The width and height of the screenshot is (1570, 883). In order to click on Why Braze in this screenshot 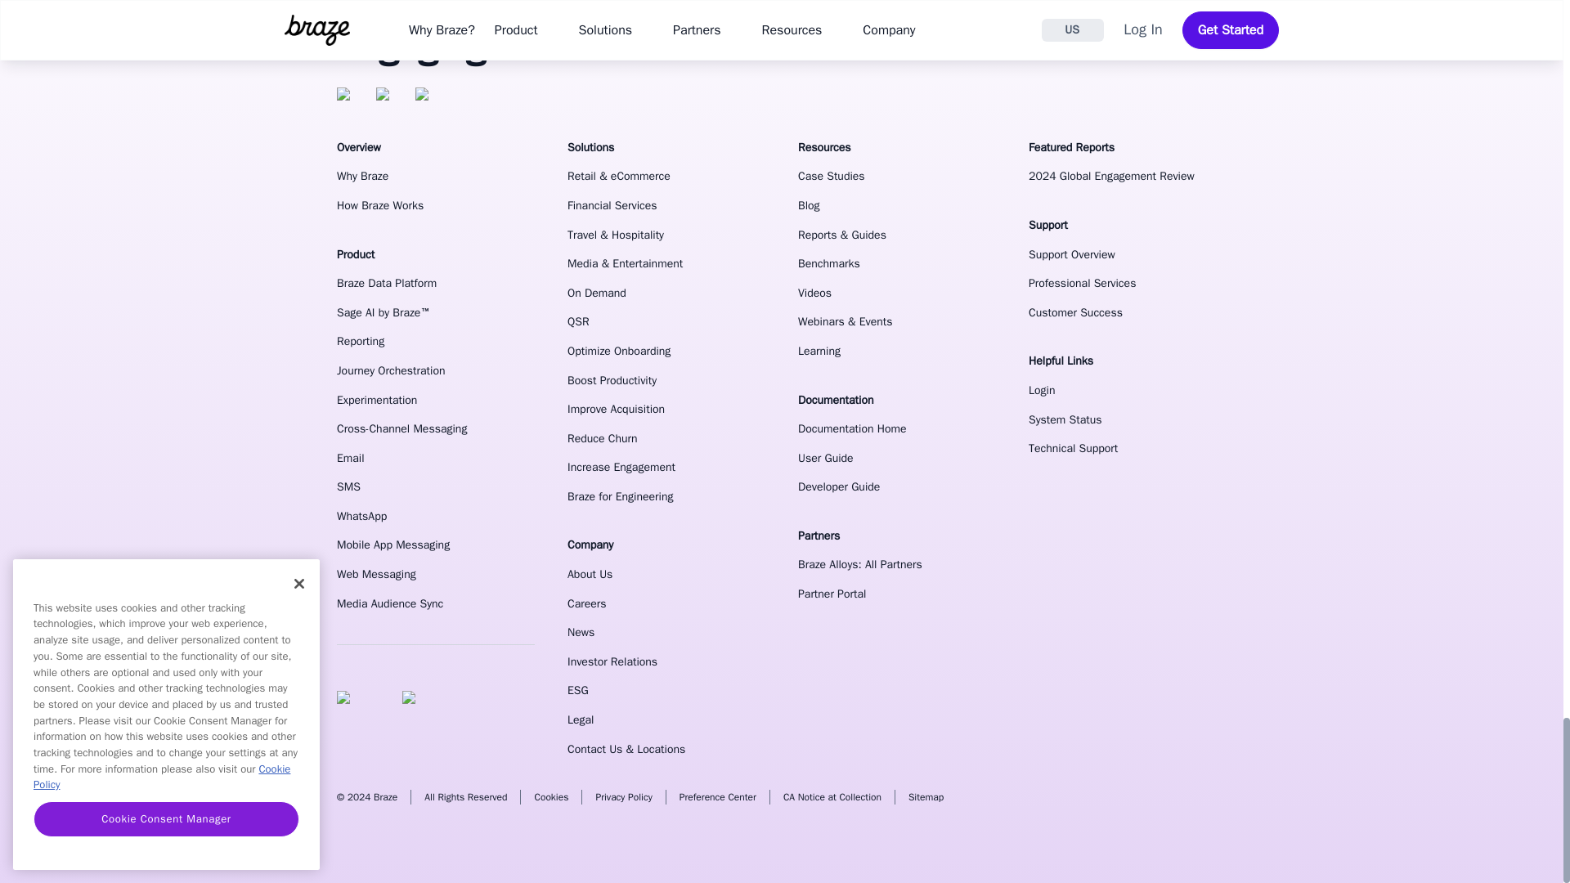, I will do `click(436, 177)`.